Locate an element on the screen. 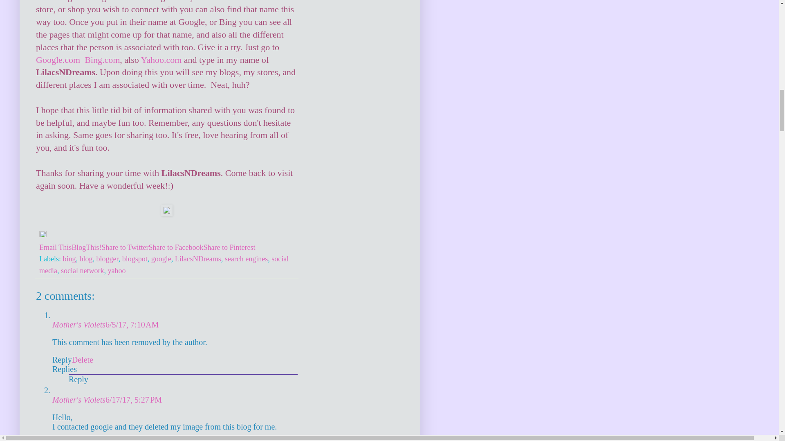 The height and width of the screenshot is (441, 785). Share to Twitter is located at coordinates (124, 247).